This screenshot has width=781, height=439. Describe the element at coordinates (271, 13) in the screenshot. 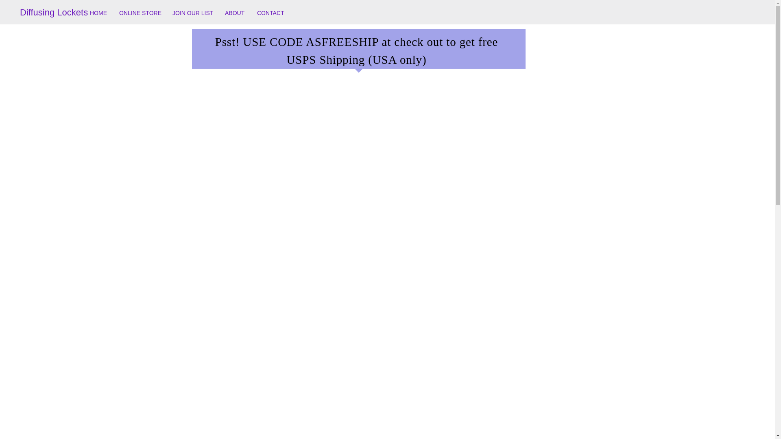

I see `CONTACT` at that location.